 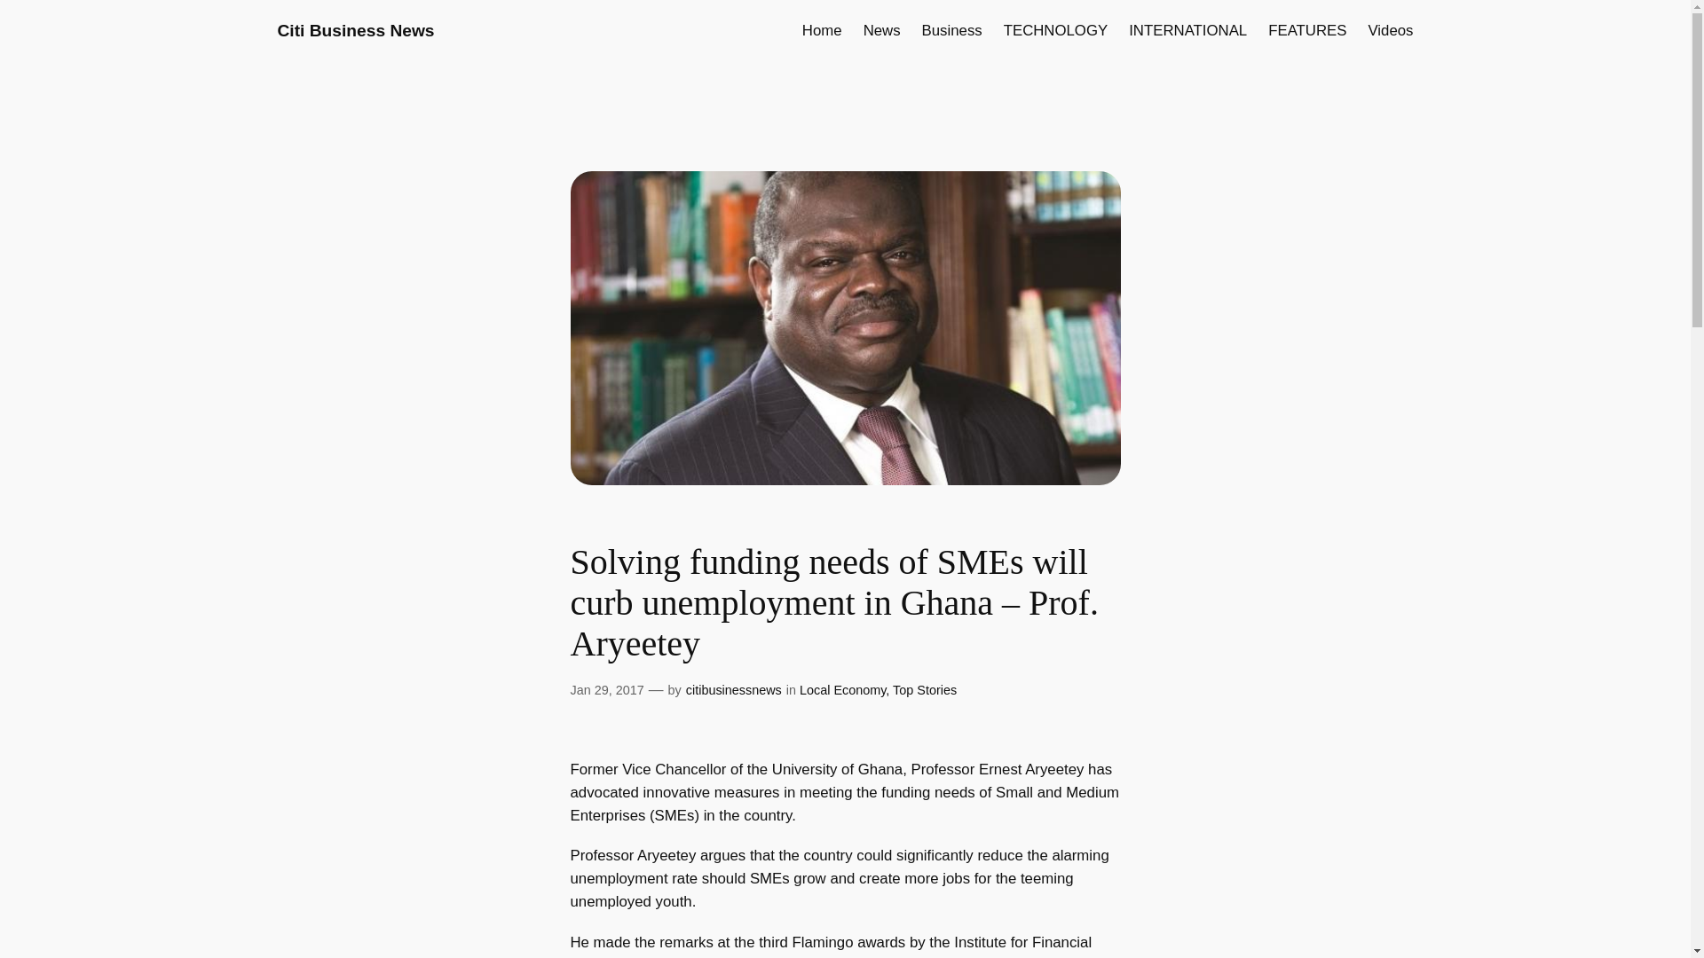 What do you see at coordinates (925, 690) in the screenshot?
I see `Top Stories` at bounding box center [925, 690].